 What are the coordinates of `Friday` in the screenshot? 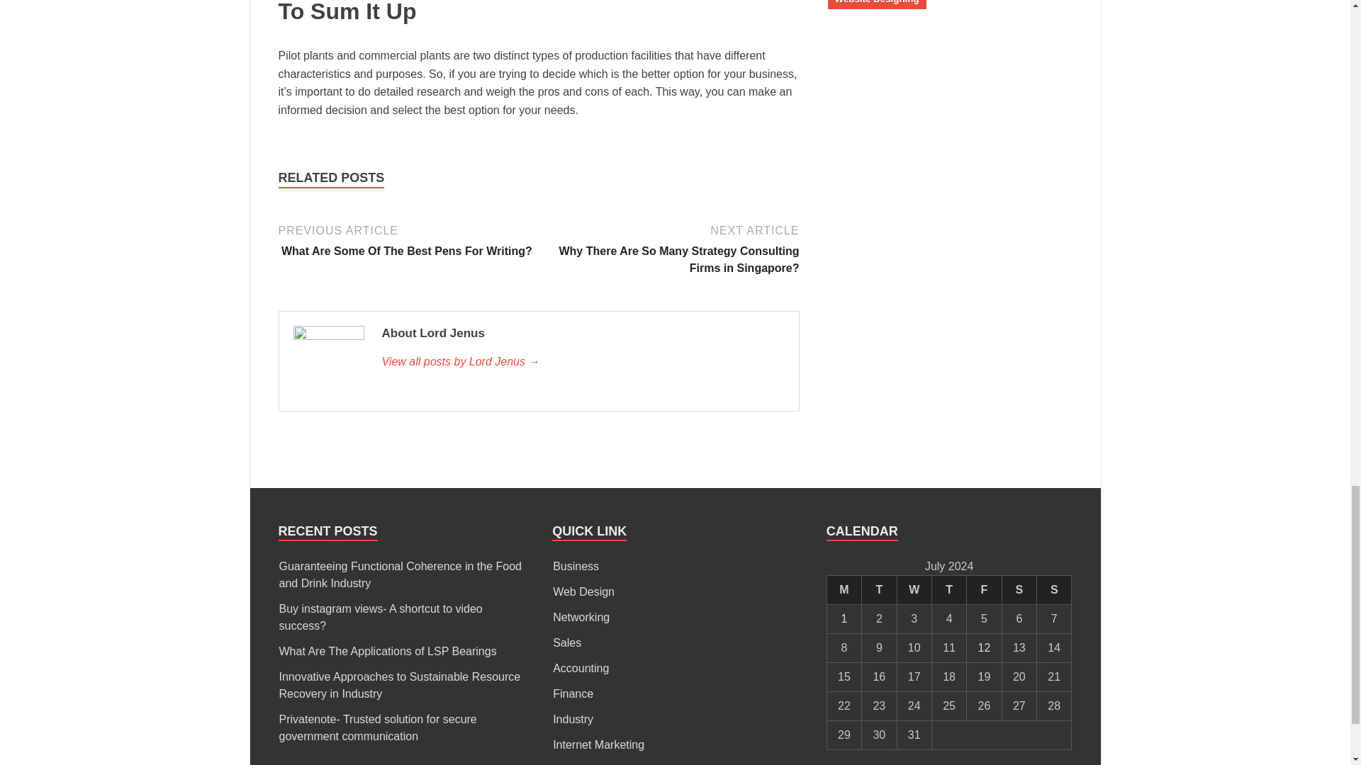 It's located at (984, 591).